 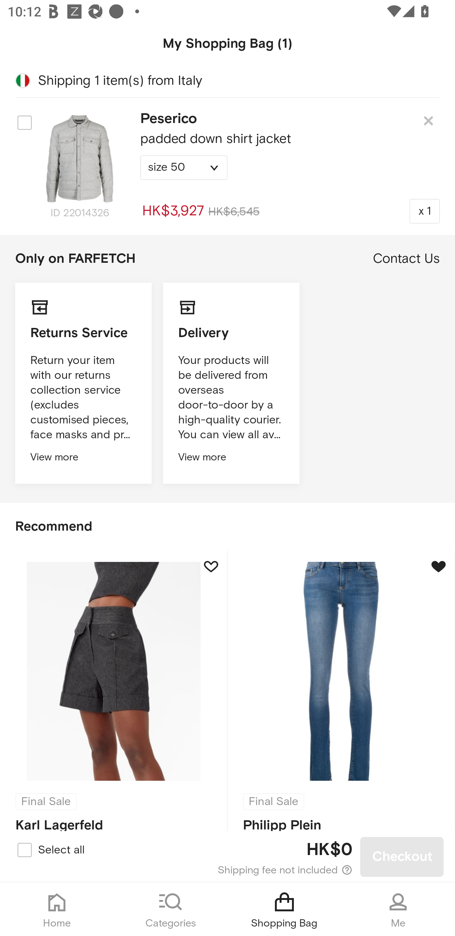 I want to click on size 50, so click(x=184, y=168).